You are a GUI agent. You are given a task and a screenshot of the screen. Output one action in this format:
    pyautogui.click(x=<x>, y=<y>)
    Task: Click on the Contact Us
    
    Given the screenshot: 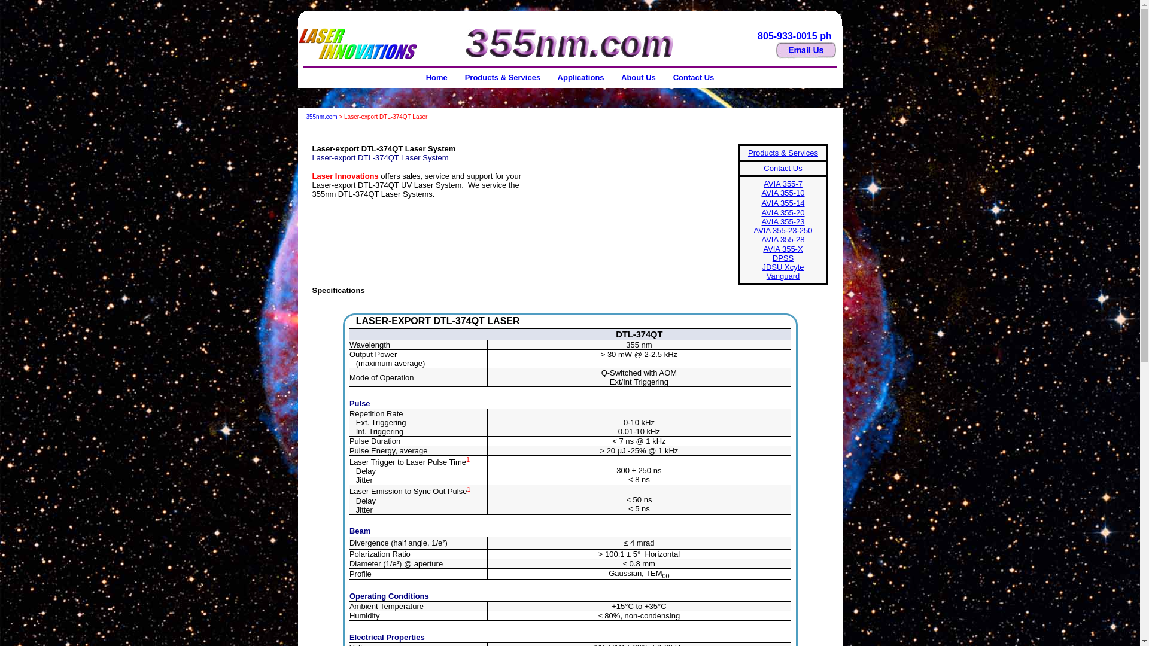 What is the action you would take?
    pyautogui.click(x=694, y=78)
    